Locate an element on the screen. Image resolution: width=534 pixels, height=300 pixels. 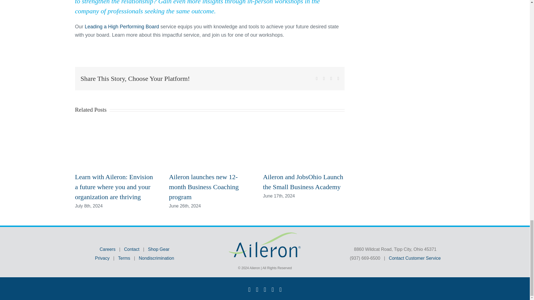
Aileron and JobsOhio Launch the Small Business Academy is located at coordinates (303, 182).